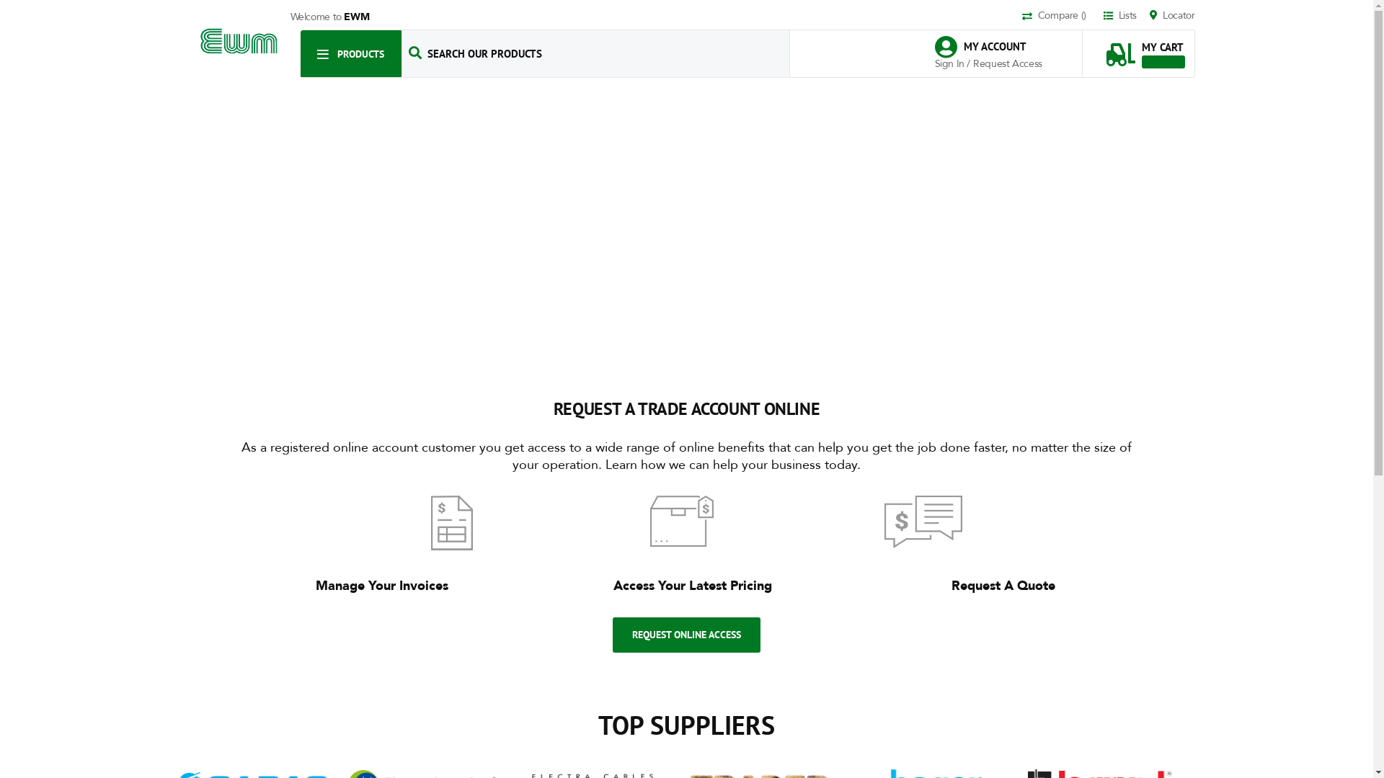 This screenshot has width=1384, height=778. I want to click on Lists, so click(1125, 16).